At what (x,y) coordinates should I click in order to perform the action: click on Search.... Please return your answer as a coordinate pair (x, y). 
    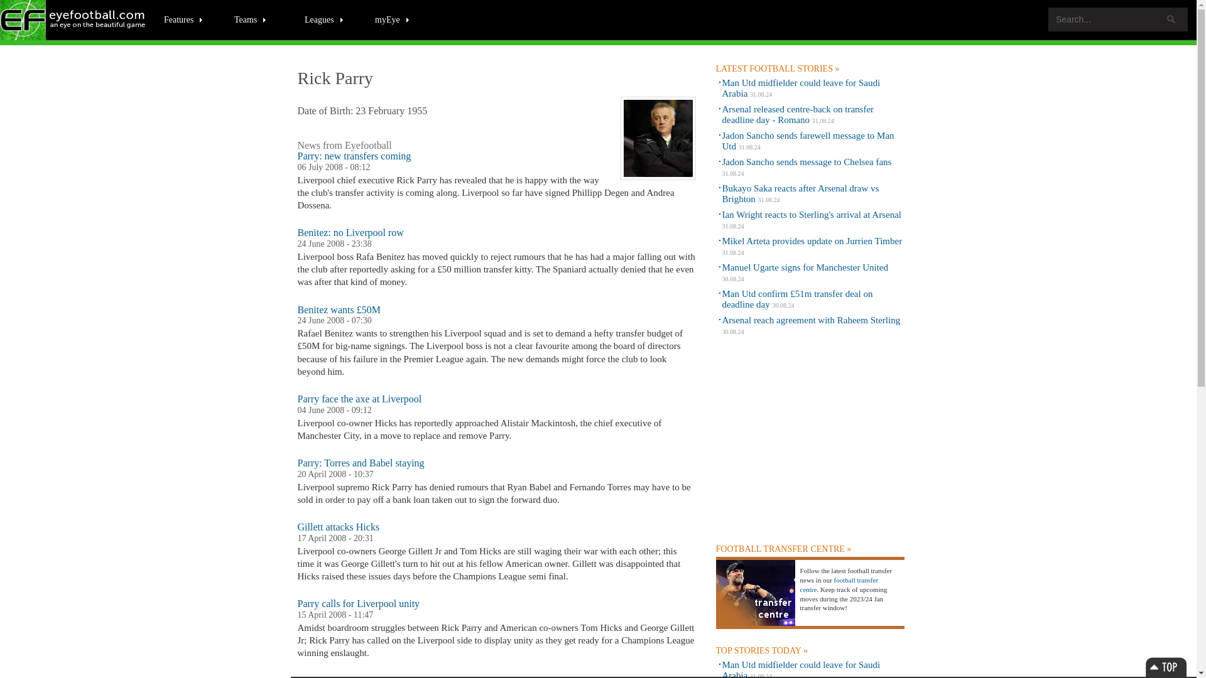
    Looking at the image, I should click on (1118, 19).